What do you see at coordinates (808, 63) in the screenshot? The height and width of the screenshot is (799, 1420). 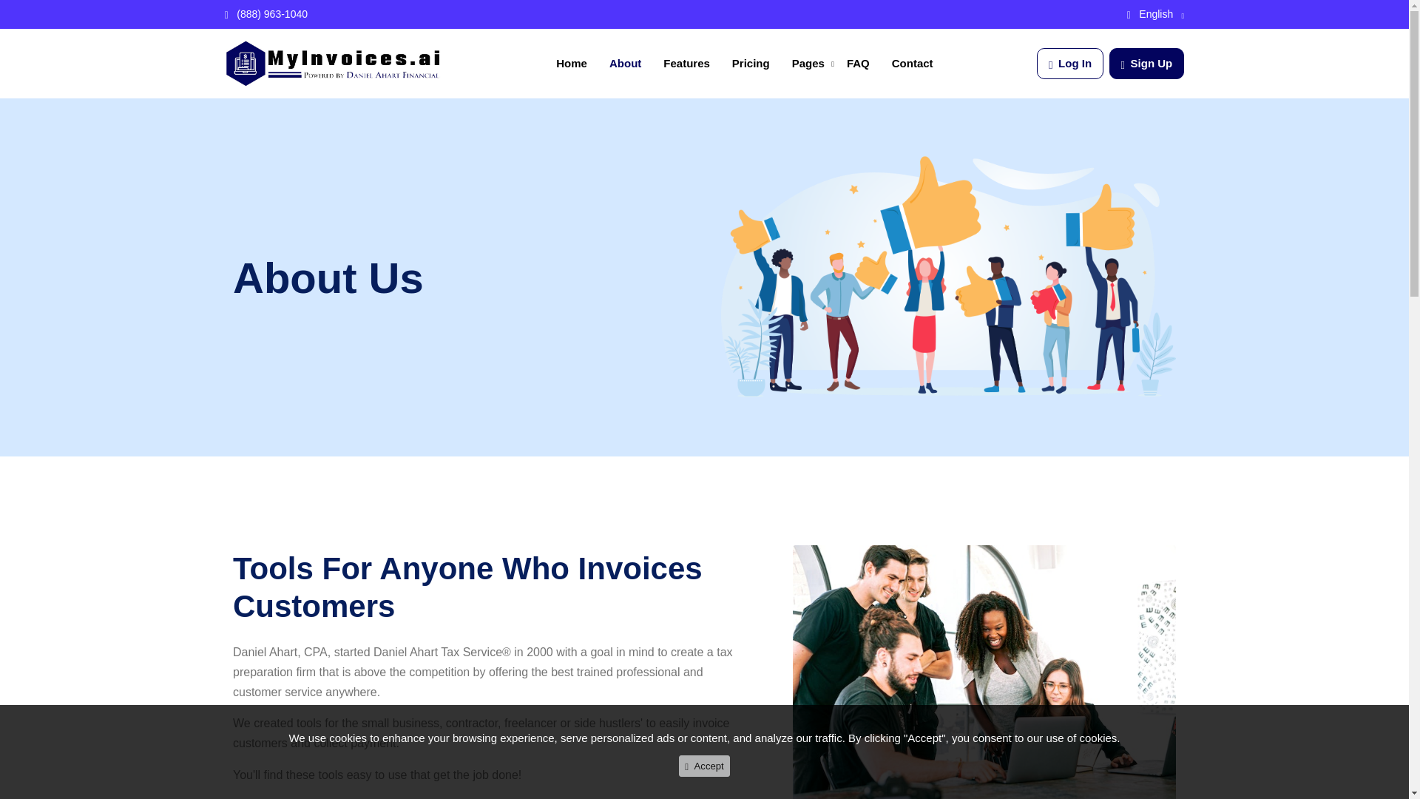 I see `Pages` at bounding box center [808, 63].